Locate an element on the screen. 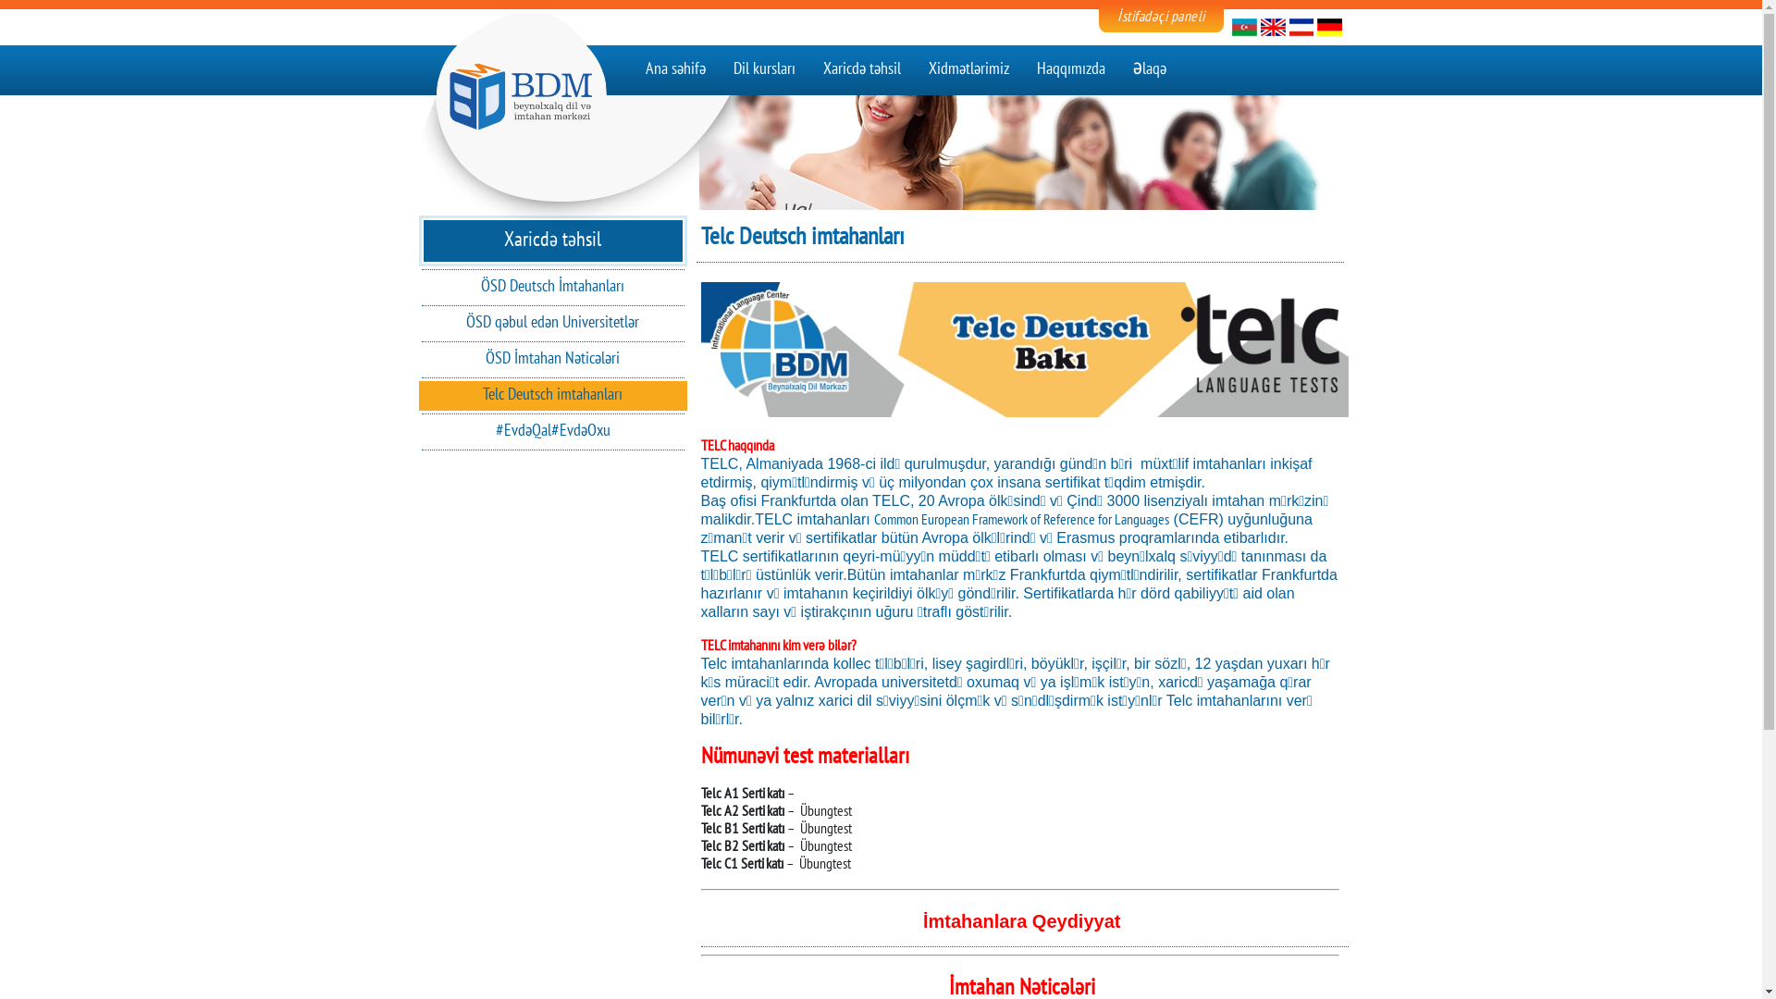 The width and height of the screenshot is (1776, 999). az is located at coordinates (1330, 27).